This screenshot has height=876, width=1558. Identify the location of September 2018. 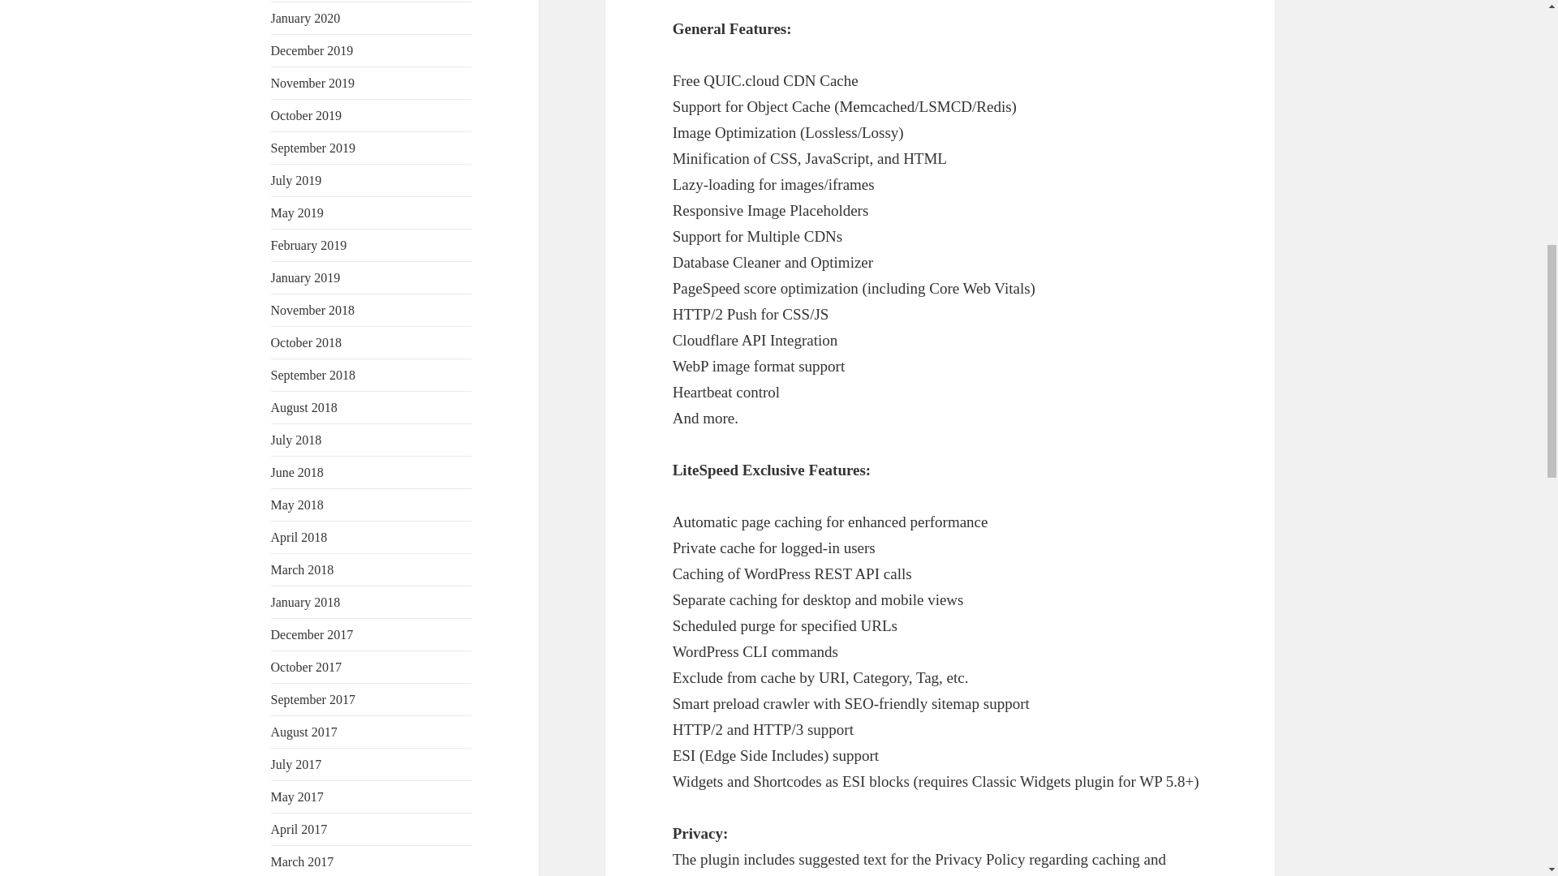
(313, 375).